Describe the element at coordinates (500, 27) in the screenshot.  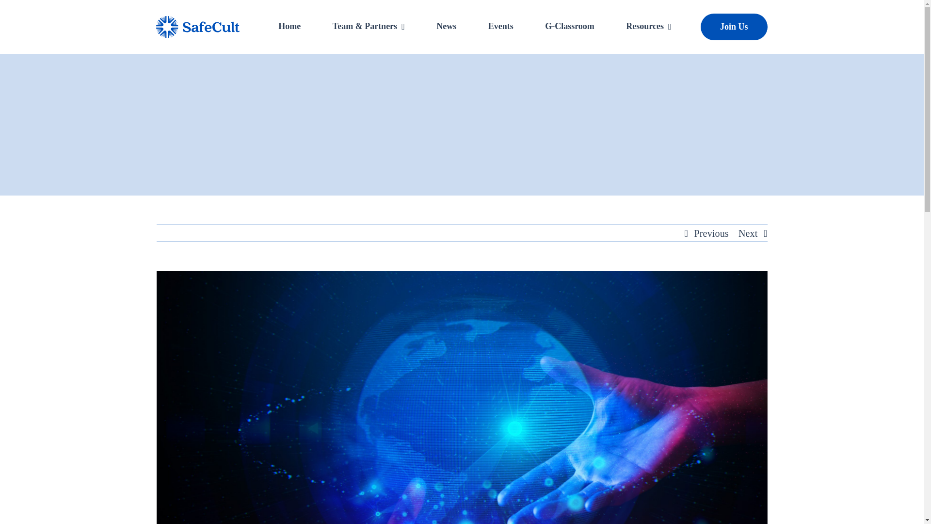
I see `Events` at that location.